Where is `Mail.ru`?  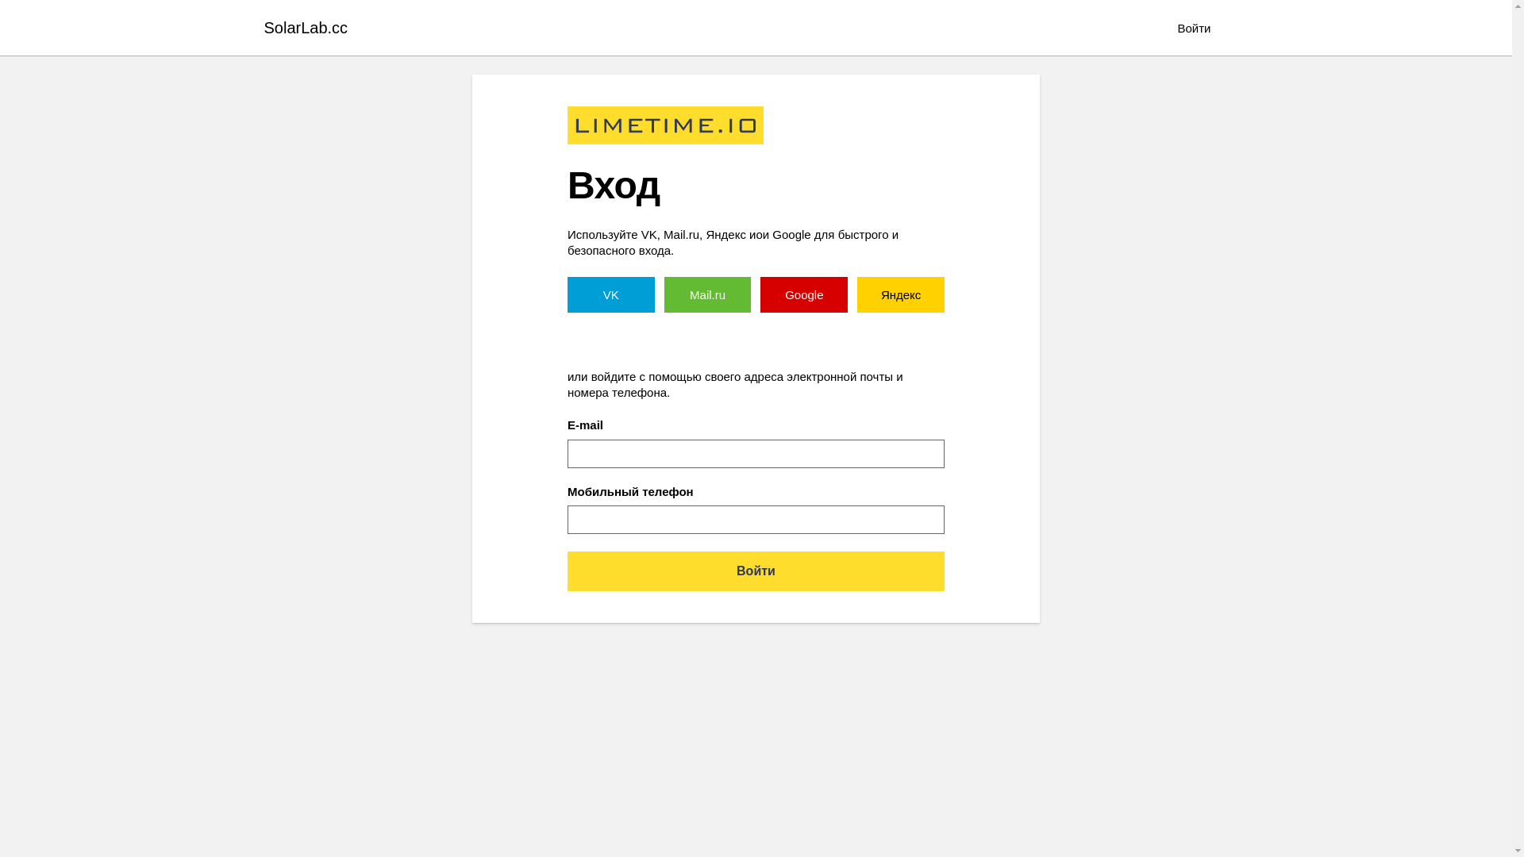 Mail.ru is located at coordinates (708, 295).